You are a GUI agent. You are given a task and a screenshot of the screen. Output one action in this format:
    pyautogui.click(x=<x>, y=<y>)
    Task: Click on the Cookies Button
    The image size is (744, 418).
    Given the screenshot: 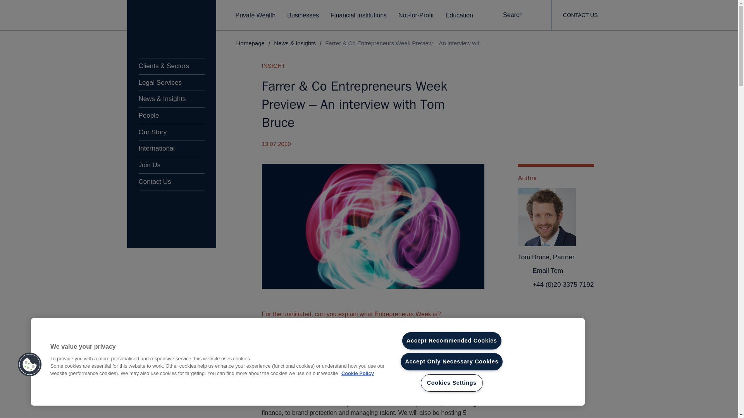 What is the action you would take?
    pyautogui.click(x=29, y=365)
    